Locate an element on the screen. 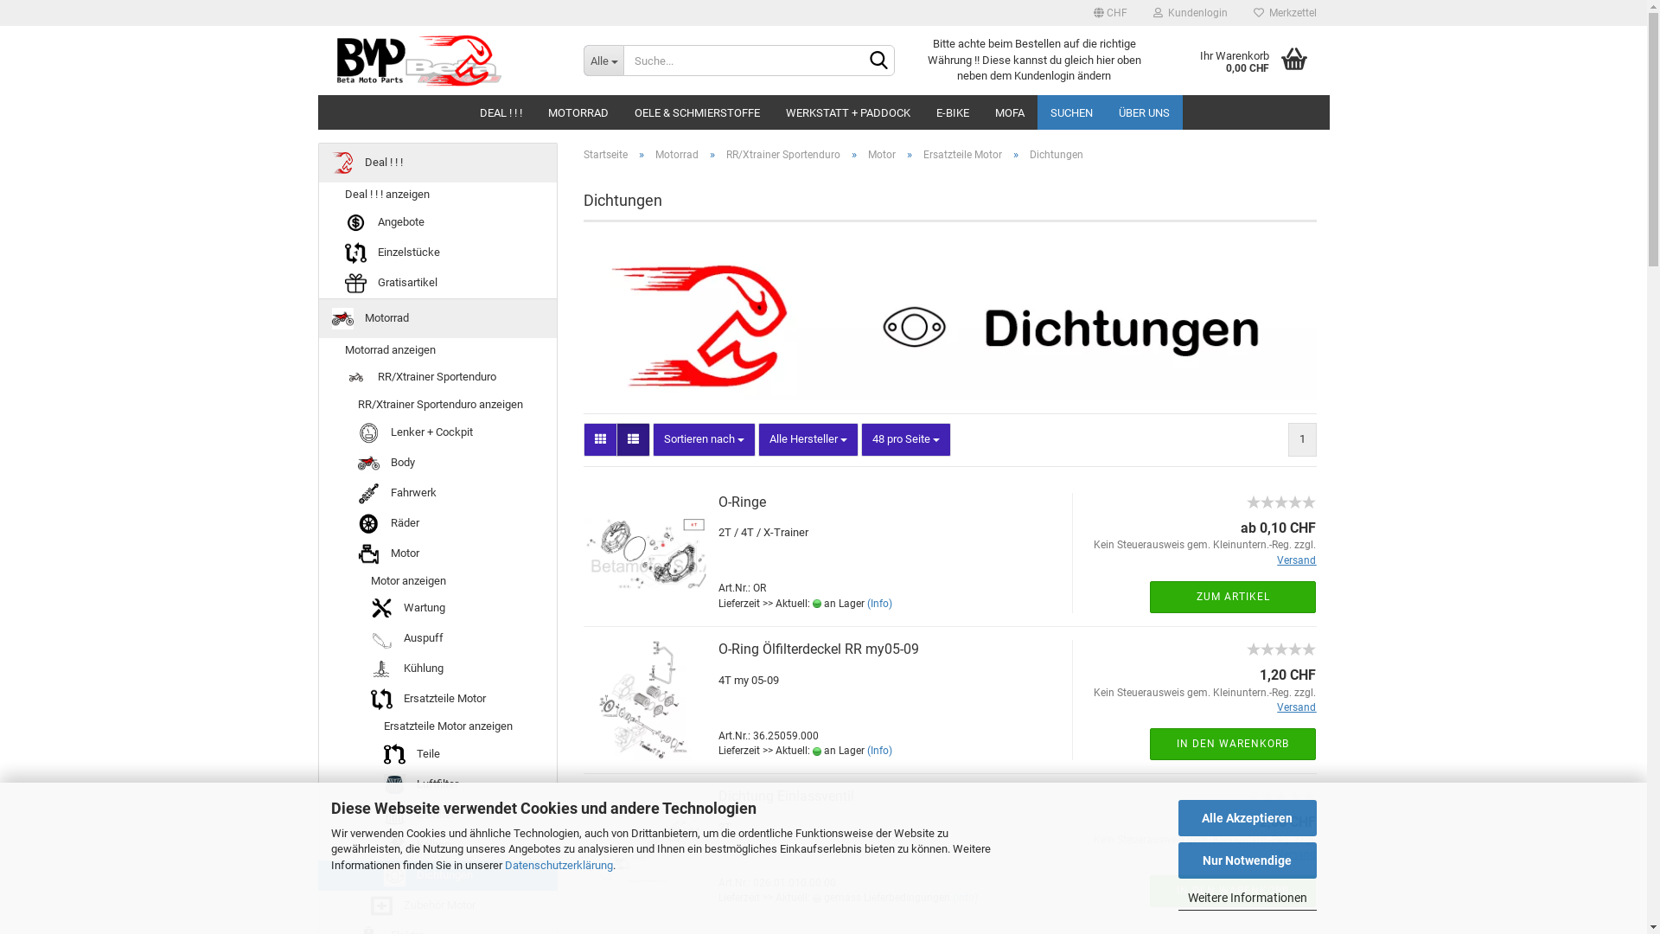 The image size is (1660, 934). Angebote is located at coordinates (437, 223).